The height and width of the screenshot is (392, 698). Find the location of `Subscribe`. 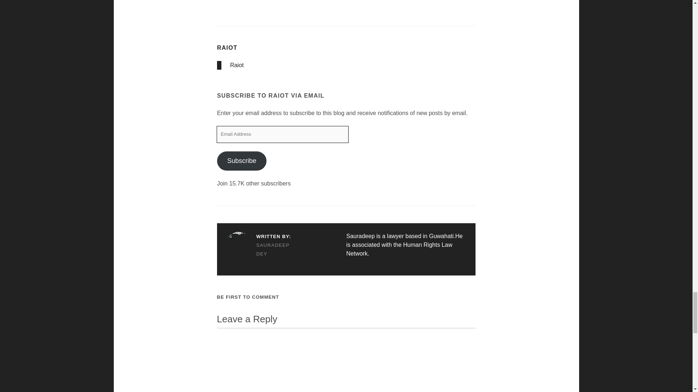

Subscribe is located at coordinates (242, 160).